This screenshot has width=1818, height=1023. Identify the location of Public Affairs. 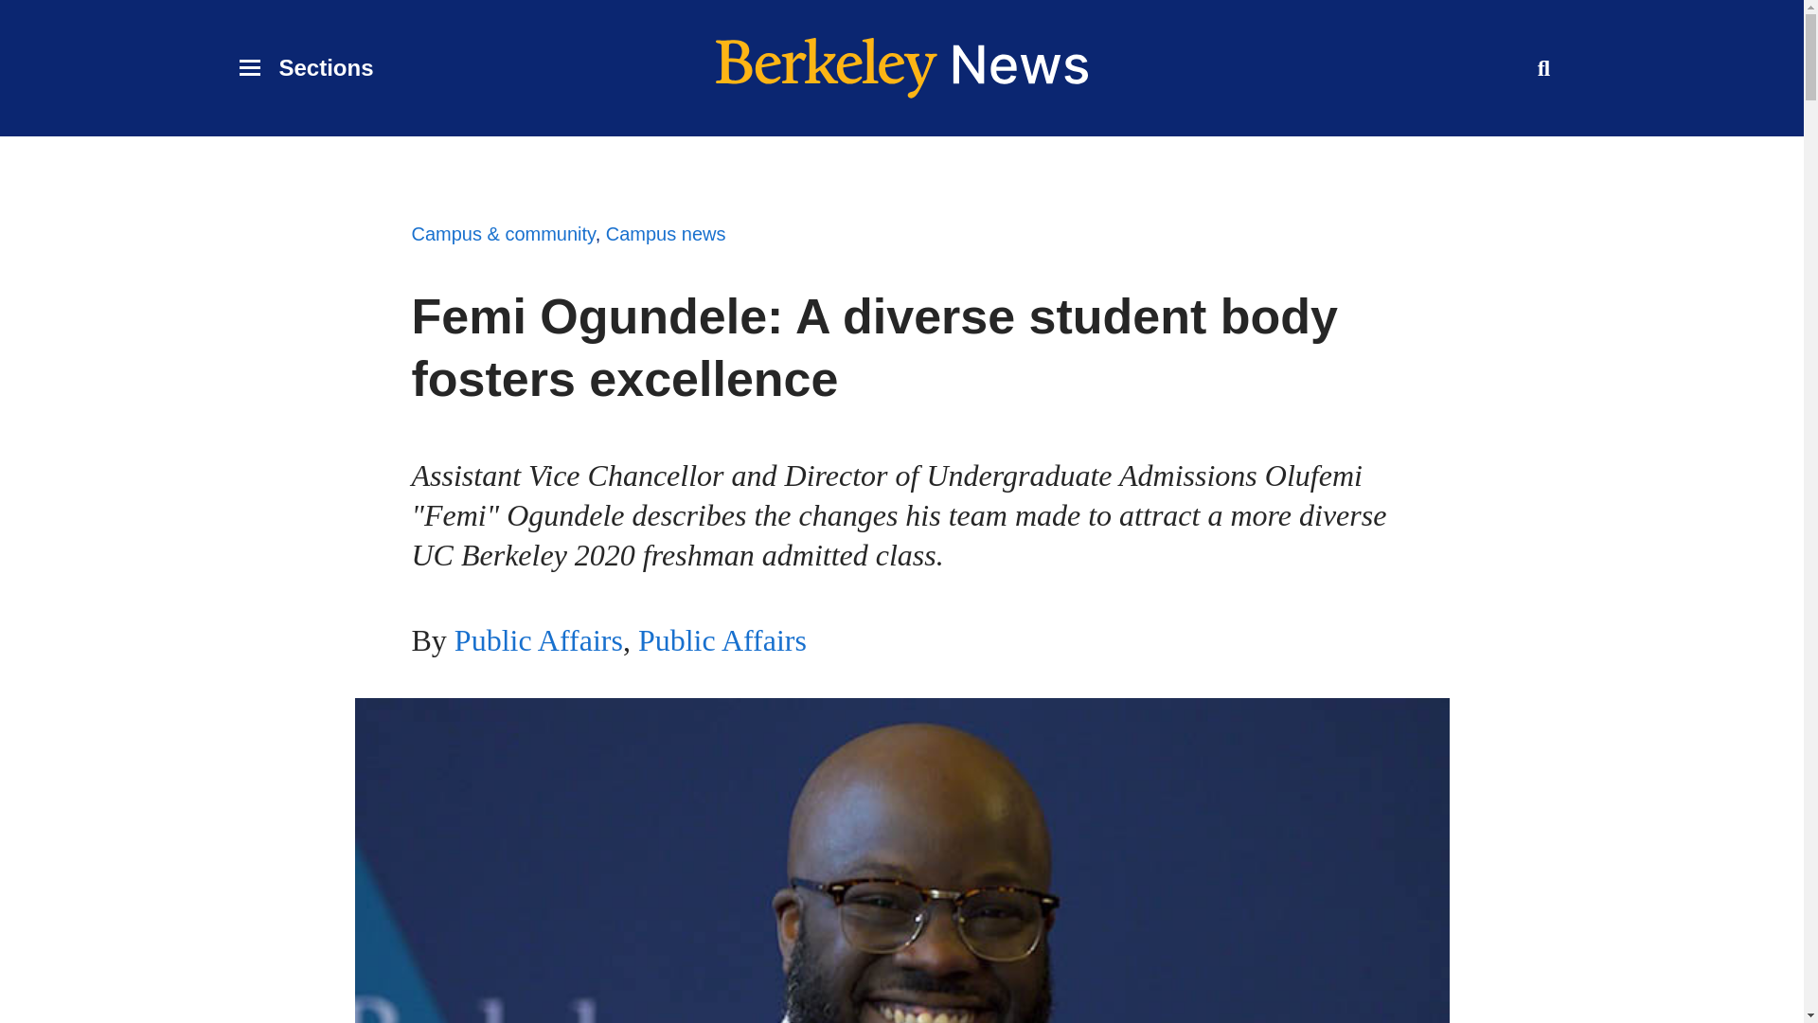
(539, 640).